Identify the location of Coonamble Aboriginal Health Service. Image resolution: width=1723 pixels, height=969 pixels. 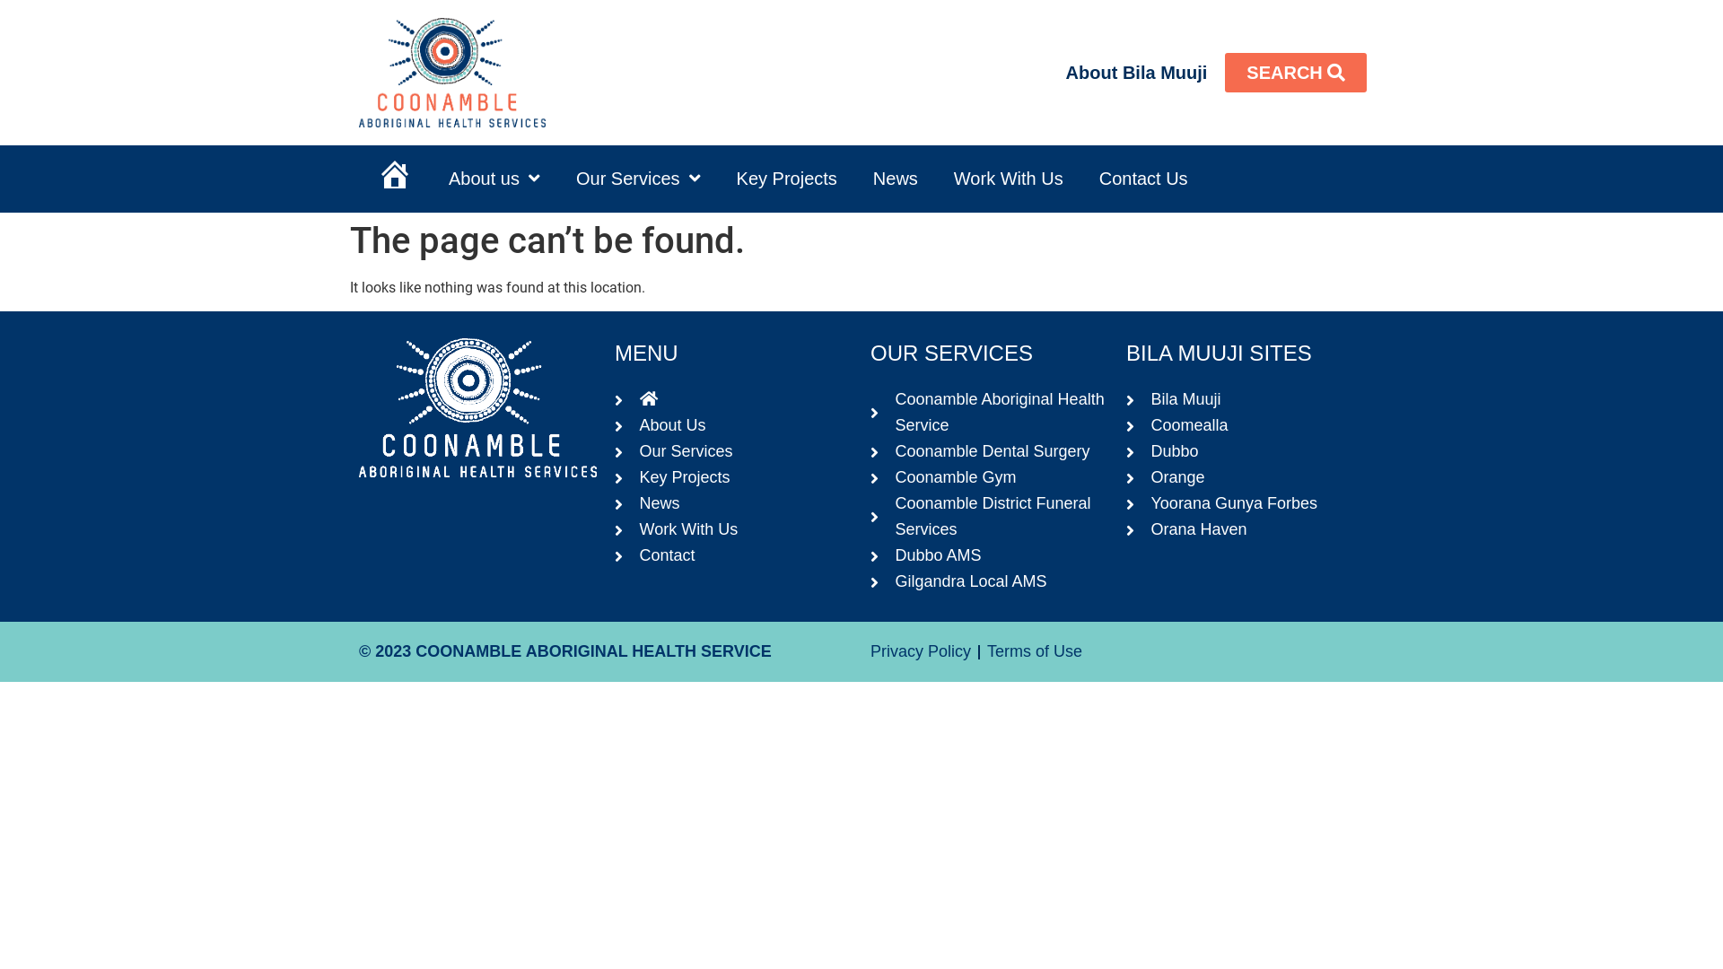
(989, 413).